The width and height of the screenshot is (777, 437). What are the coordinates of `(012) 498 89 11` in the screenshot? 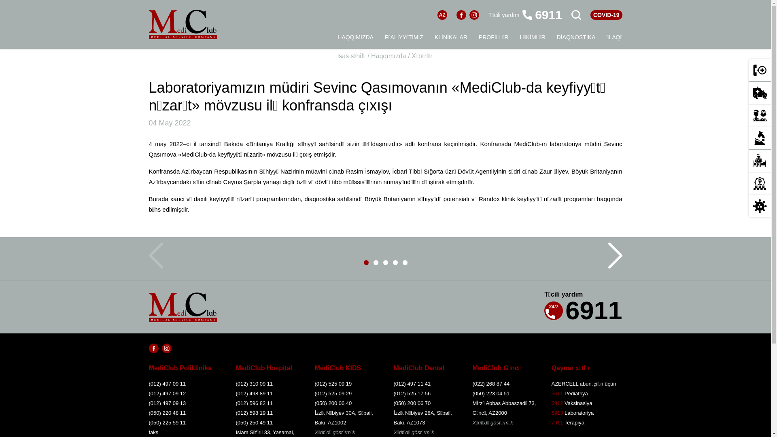 It's located at (268, 394).